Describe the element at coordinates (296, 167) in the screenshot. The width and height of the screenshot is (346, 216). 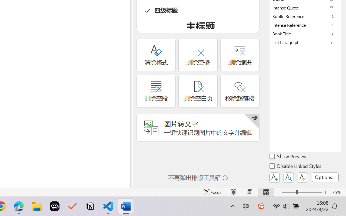
I see `Disable Linked Styles` at that location.